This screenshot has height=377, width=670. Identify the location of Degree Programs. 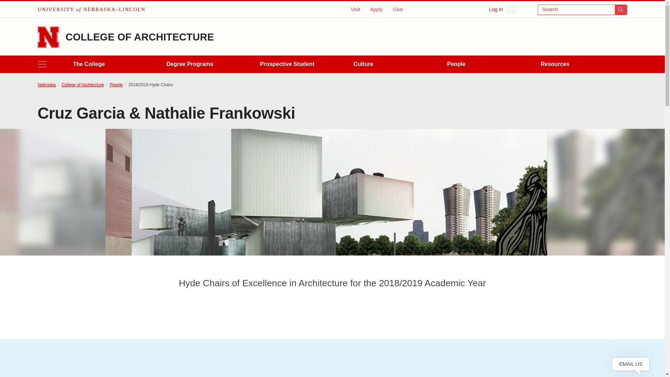
(206, 64).